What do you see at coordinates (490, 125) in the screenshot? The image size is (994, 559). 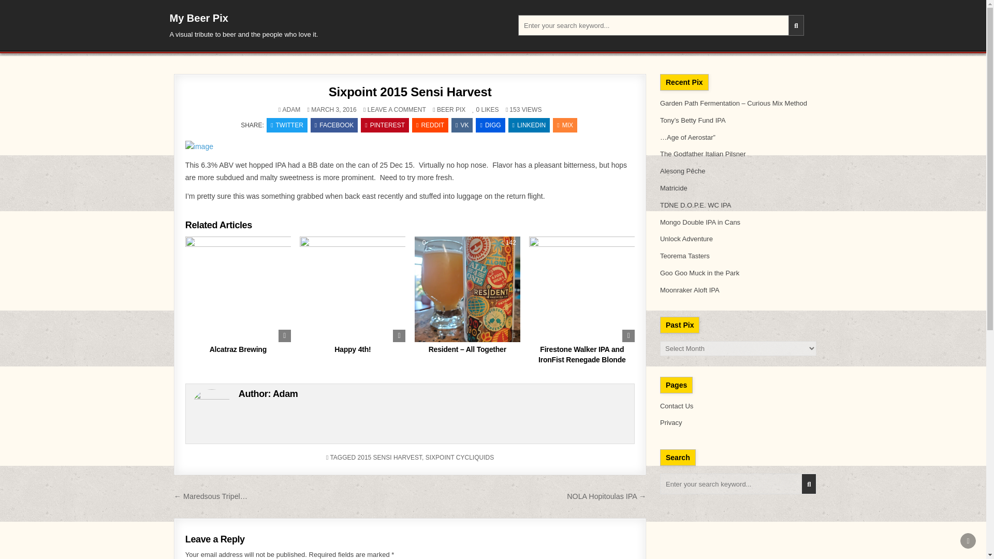 I see `DIGG` at bounding box center [490, 125].